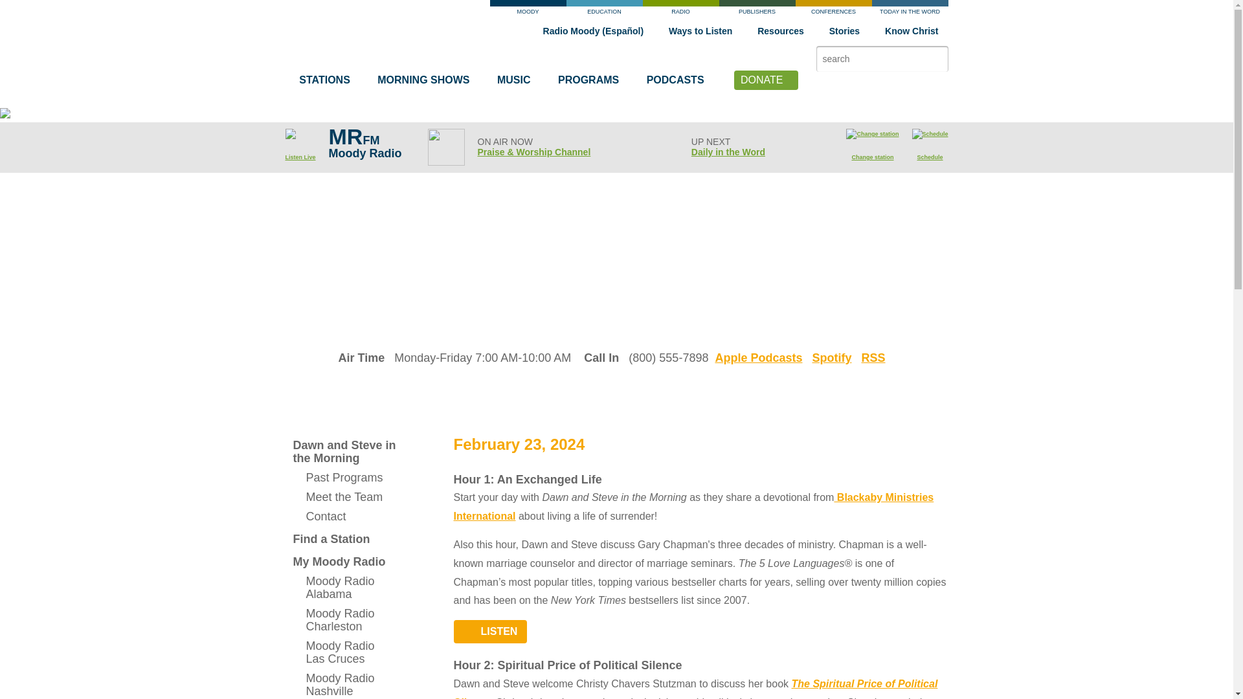 This screenshot has width=1243, height=699. What do you see at coordinates (849, 31) in the screenshot?
I see `Stories` at bounding box center [849, 31].